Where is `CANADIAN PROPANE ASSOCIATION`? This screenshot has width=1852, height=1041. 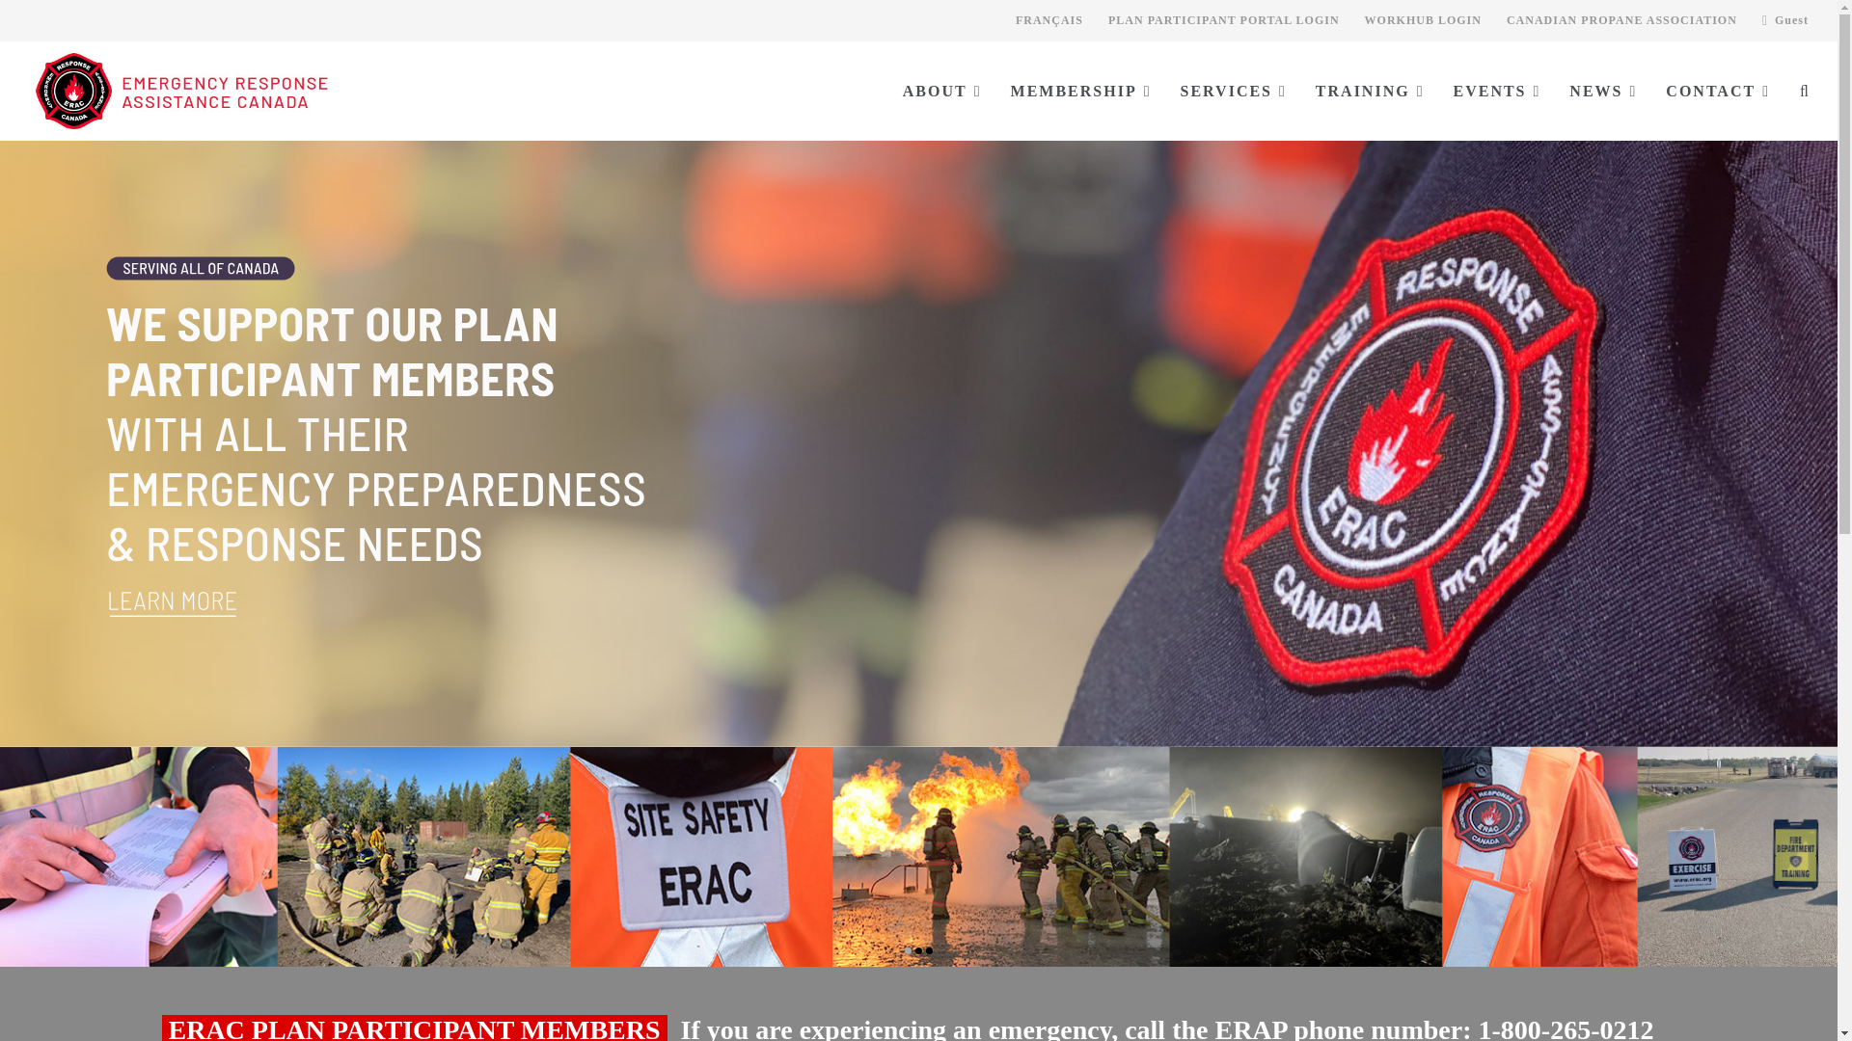 CANADIAN PROPANE ASSOCIATION is located at coordinates (1622, 21).